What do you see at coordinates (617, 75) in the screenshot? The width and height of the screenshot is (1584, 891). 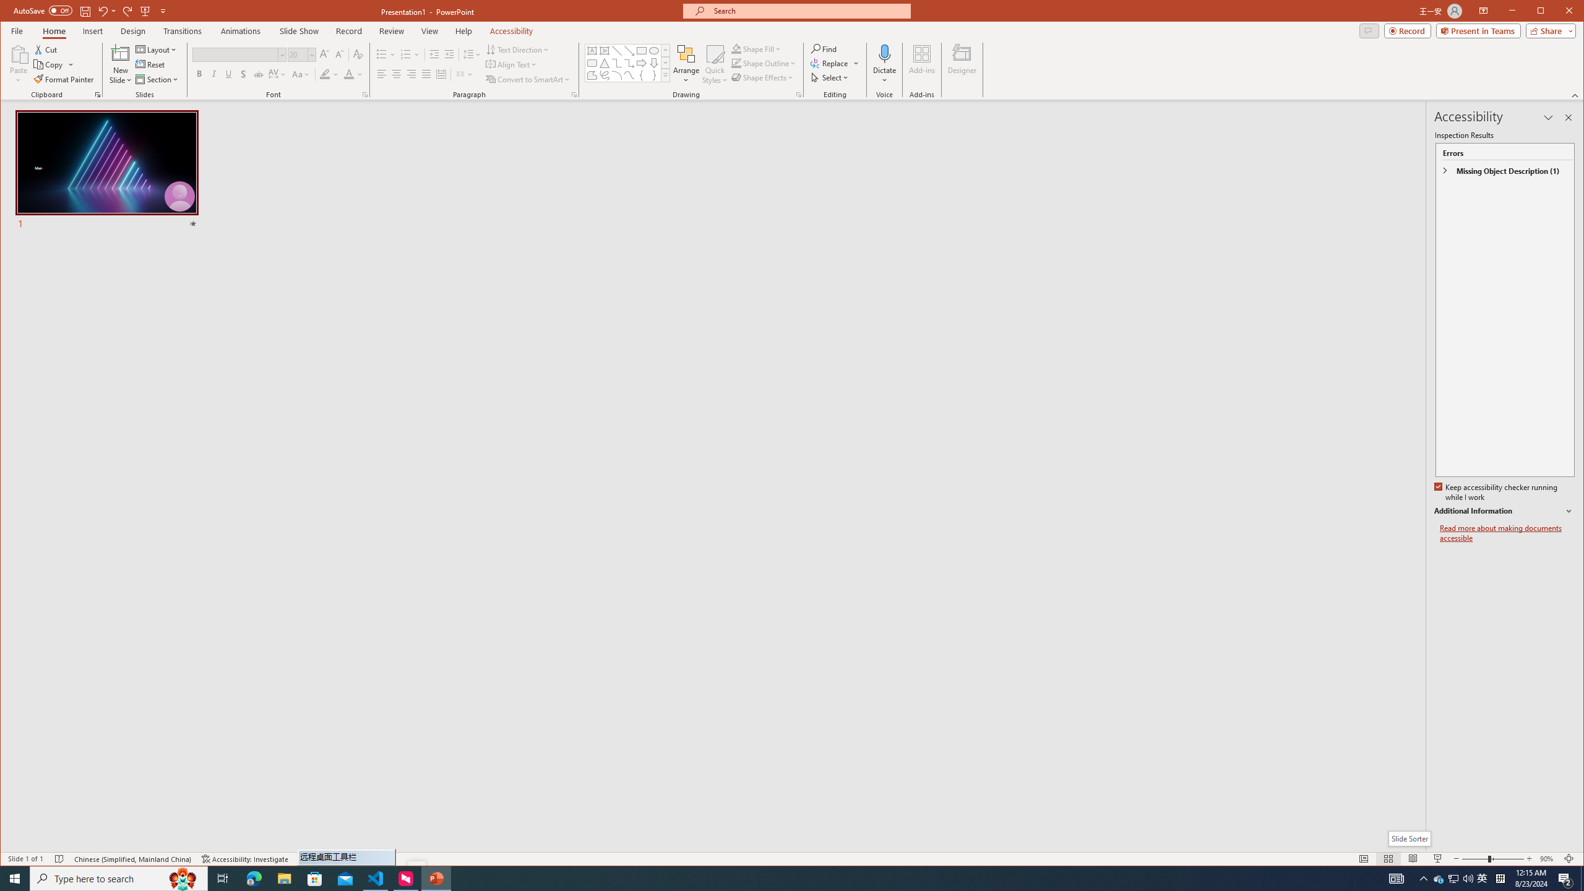 I see `Arc` at bounding box center [617, 75].